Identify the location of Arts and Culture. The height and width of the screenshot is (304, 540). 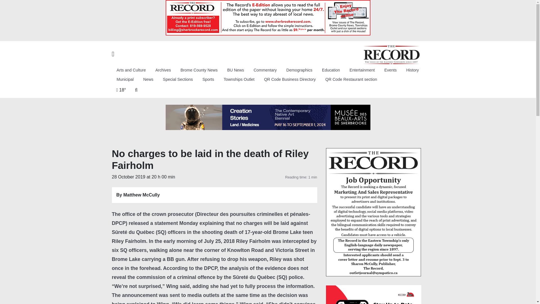
(131, 70).